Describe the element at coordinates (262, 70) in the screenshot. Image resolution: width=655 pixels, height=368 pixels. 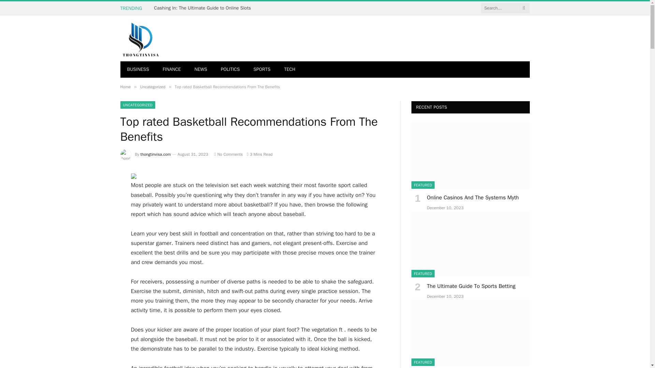
I see `SPORTS` at that location.